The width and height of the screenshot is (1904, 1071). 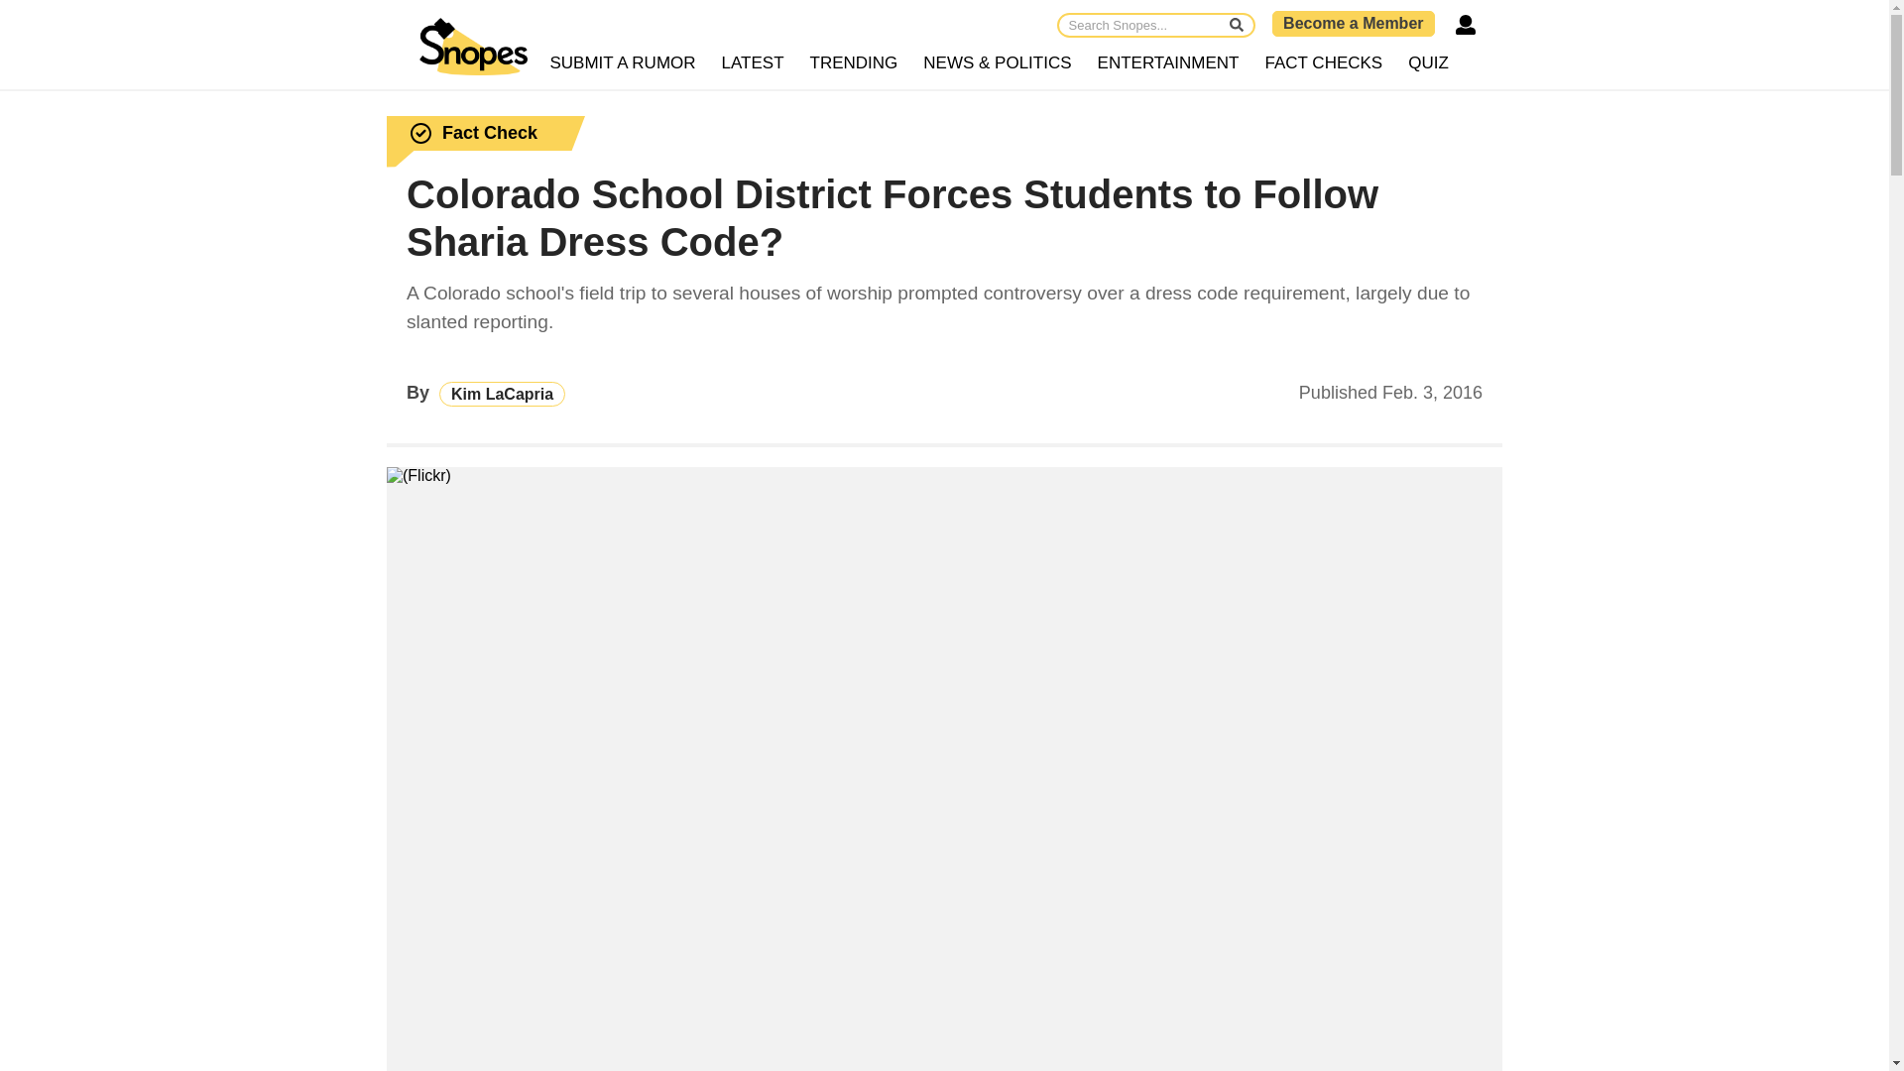 I want to click on LATEST, so click(x=754, y=63).